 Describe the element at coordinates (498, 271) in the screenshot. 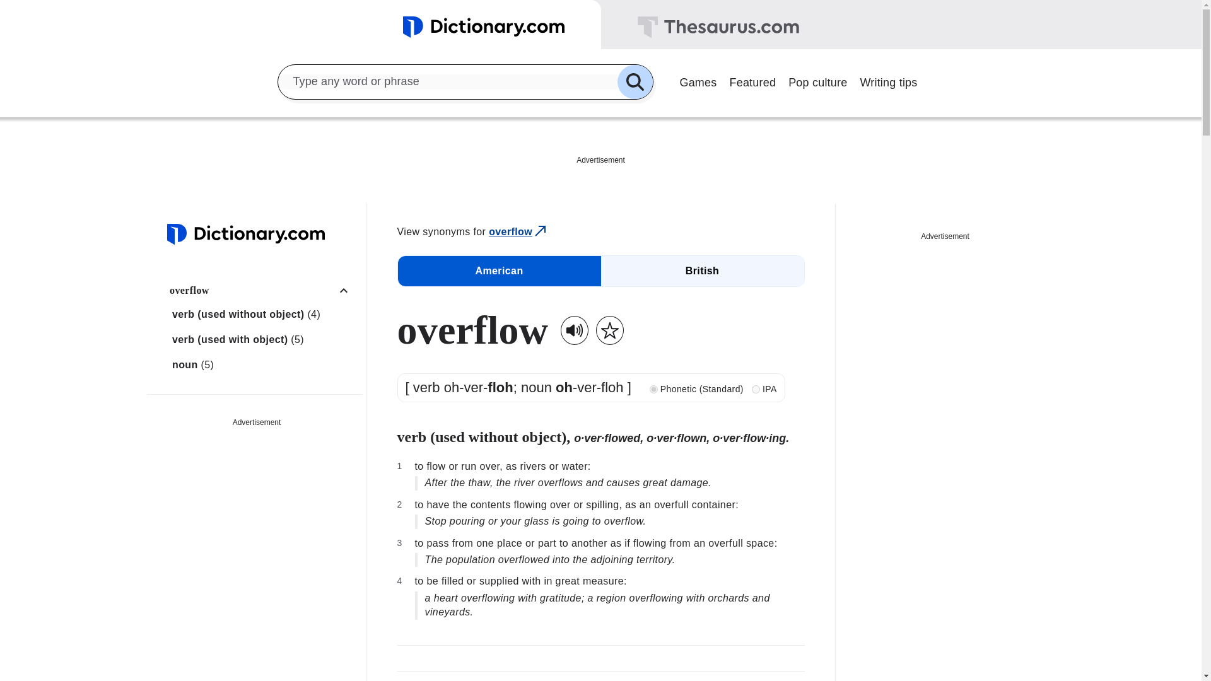

I see `American` at that location.